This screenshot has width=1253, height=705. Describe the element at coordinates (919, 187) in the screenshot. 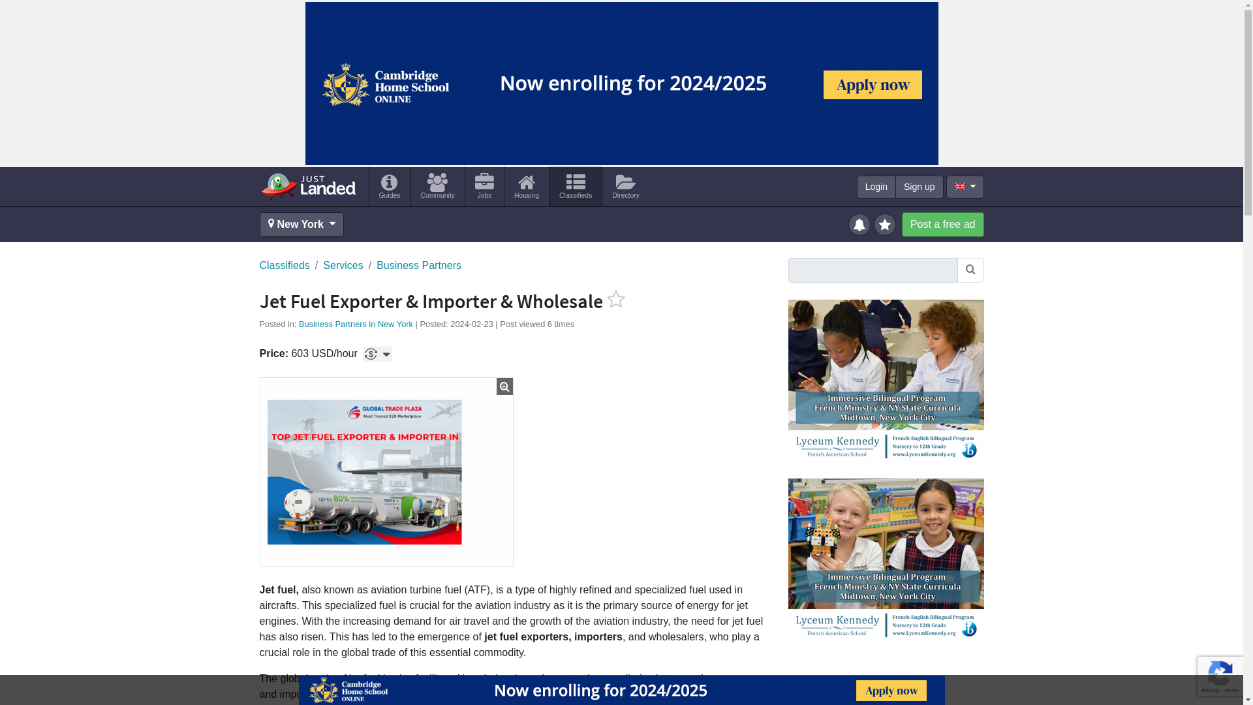

I see `Sign up` at that location.